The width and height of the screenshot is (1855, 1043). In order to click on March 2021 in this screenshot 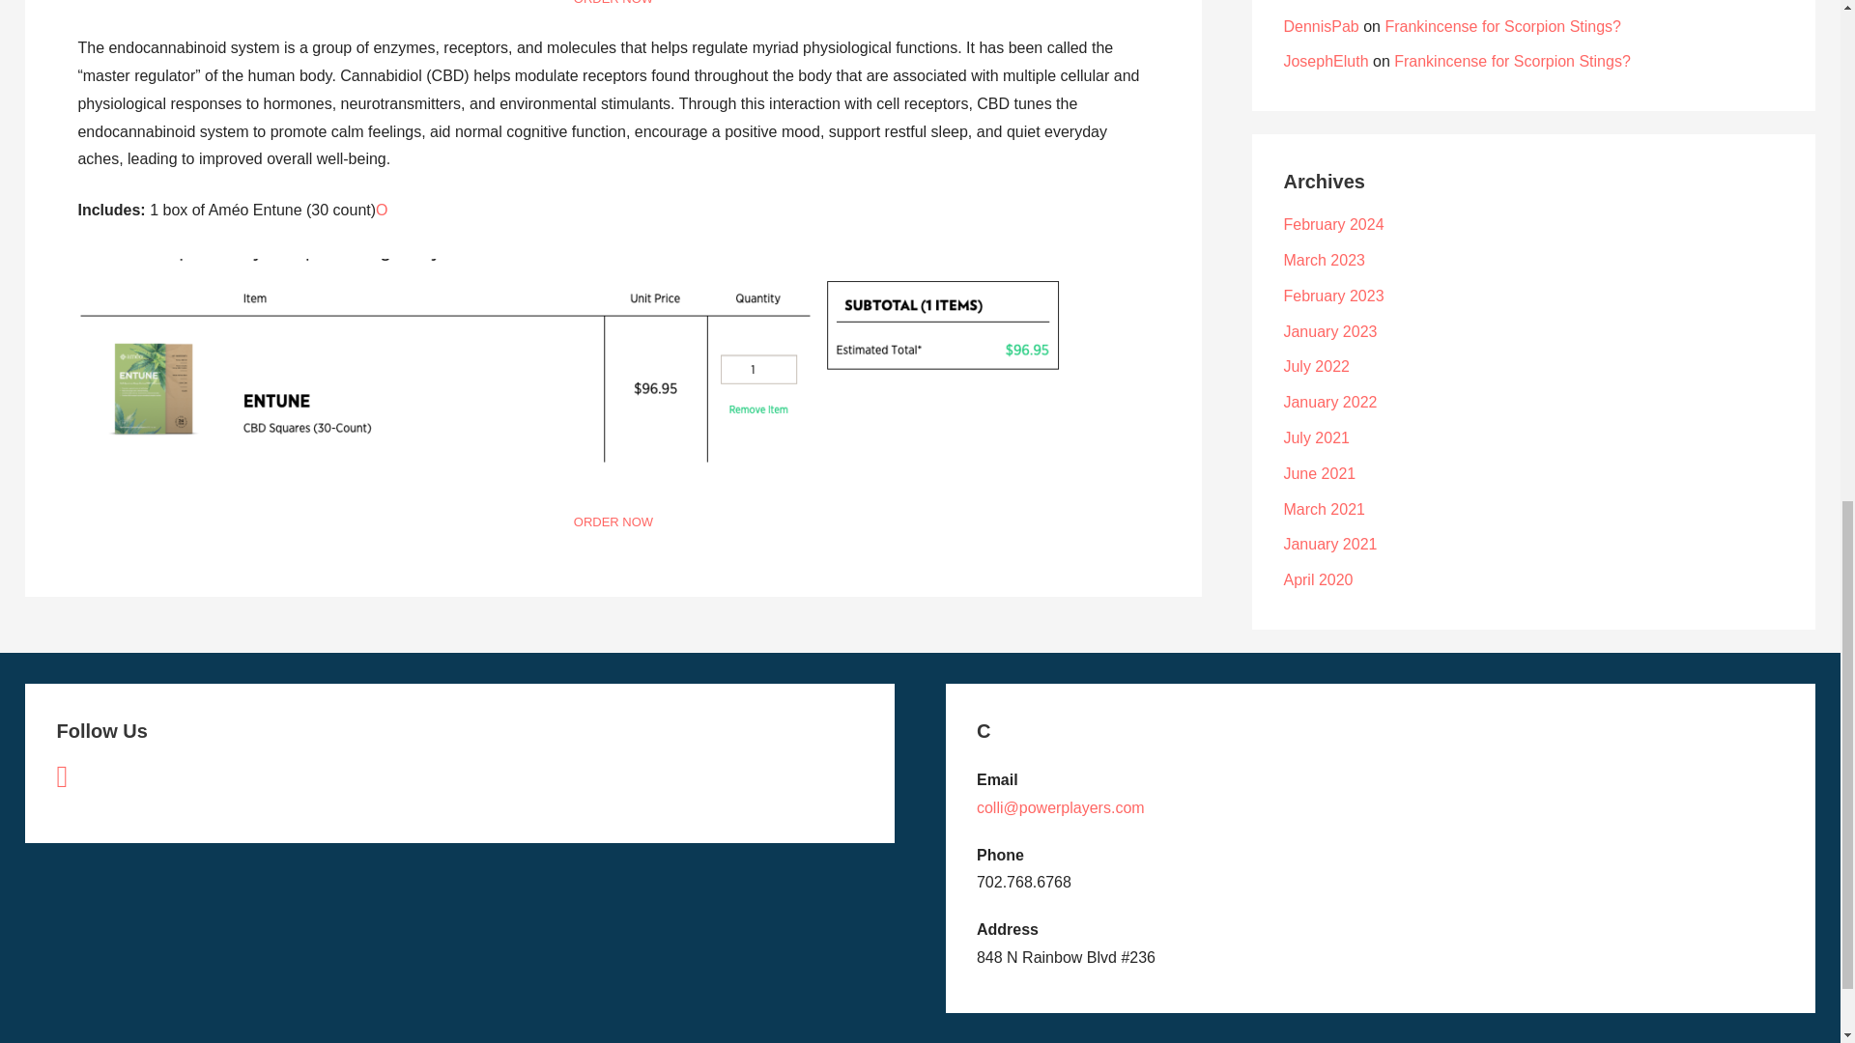, I will do `click(1324, 509)`.